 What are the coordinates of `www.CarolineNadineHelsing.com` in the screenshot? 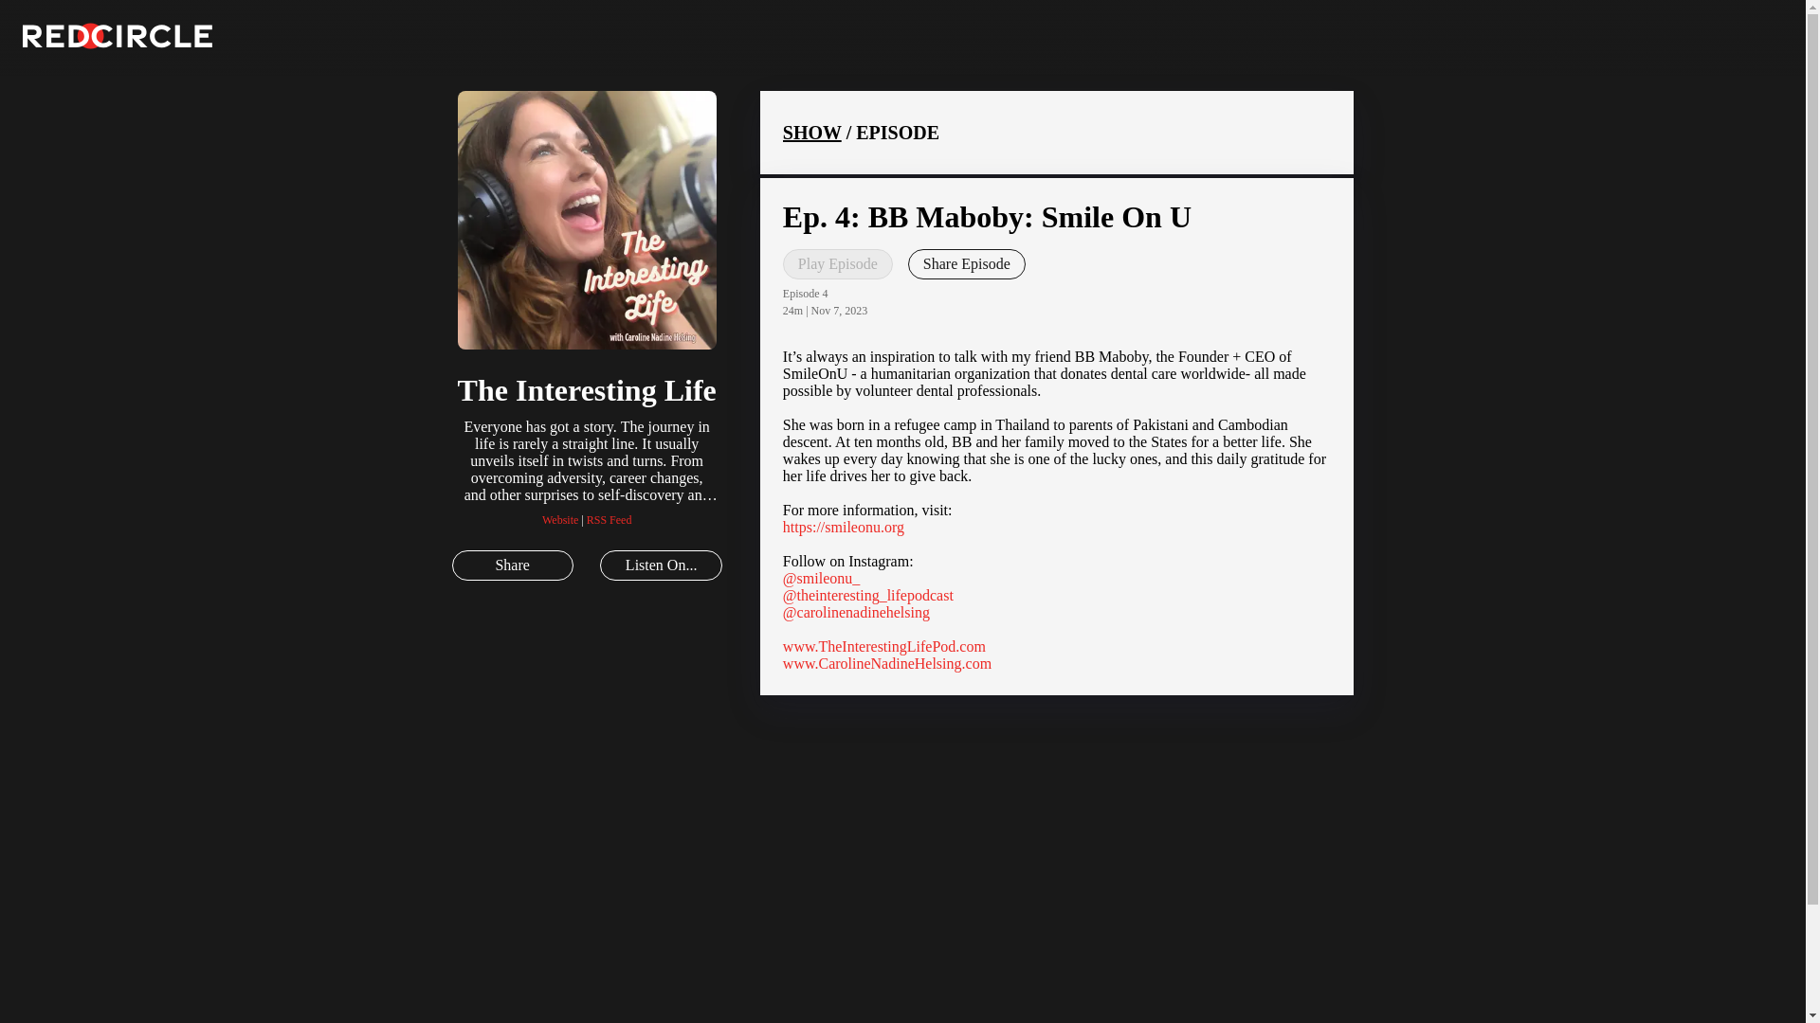 It's located at (887, 663).